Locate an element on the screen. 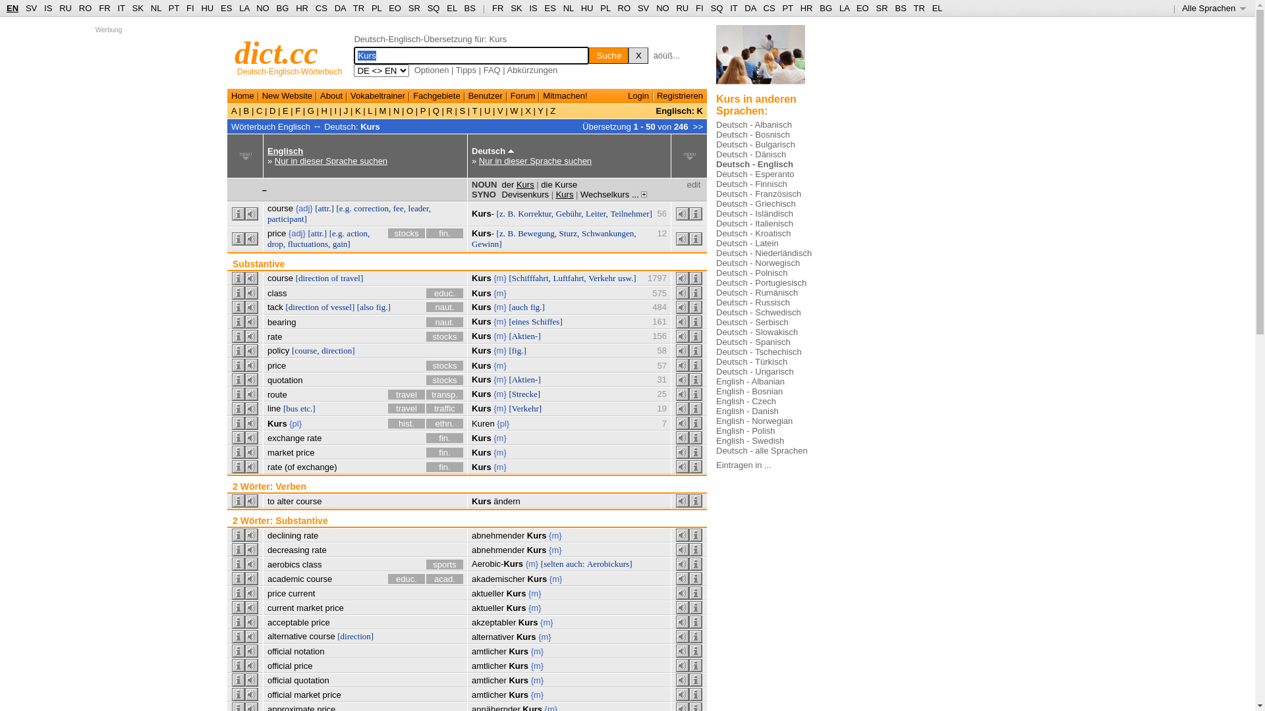 Image resolution: width=1265 pixels, height=711 pixels. Y is located at coordinates (540, 111).